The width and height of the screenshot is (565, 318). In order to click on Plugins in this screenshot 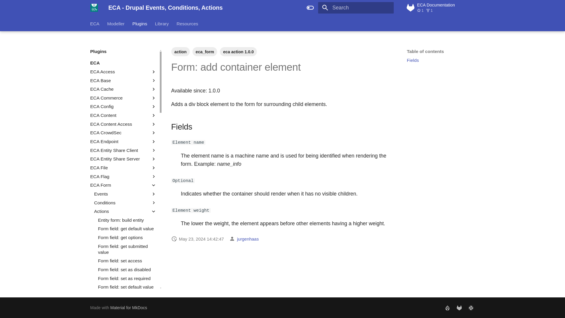, I will do `click(139, 24)`.